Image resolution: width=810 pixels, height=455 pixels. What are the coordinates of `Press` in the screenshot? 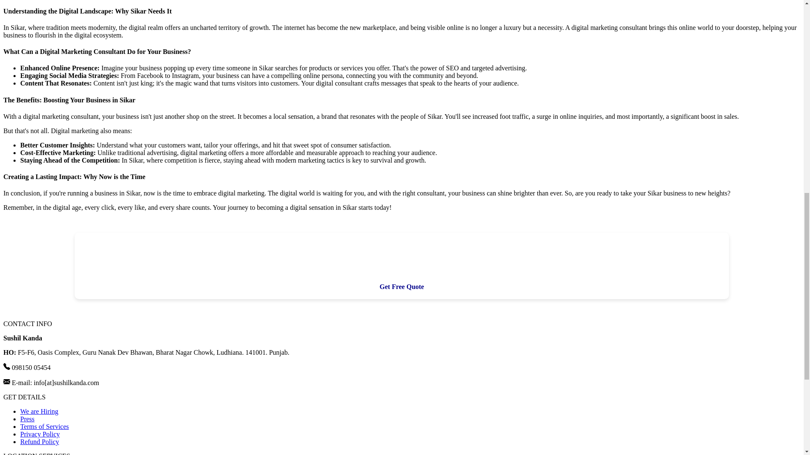 It's located at (27, 419).